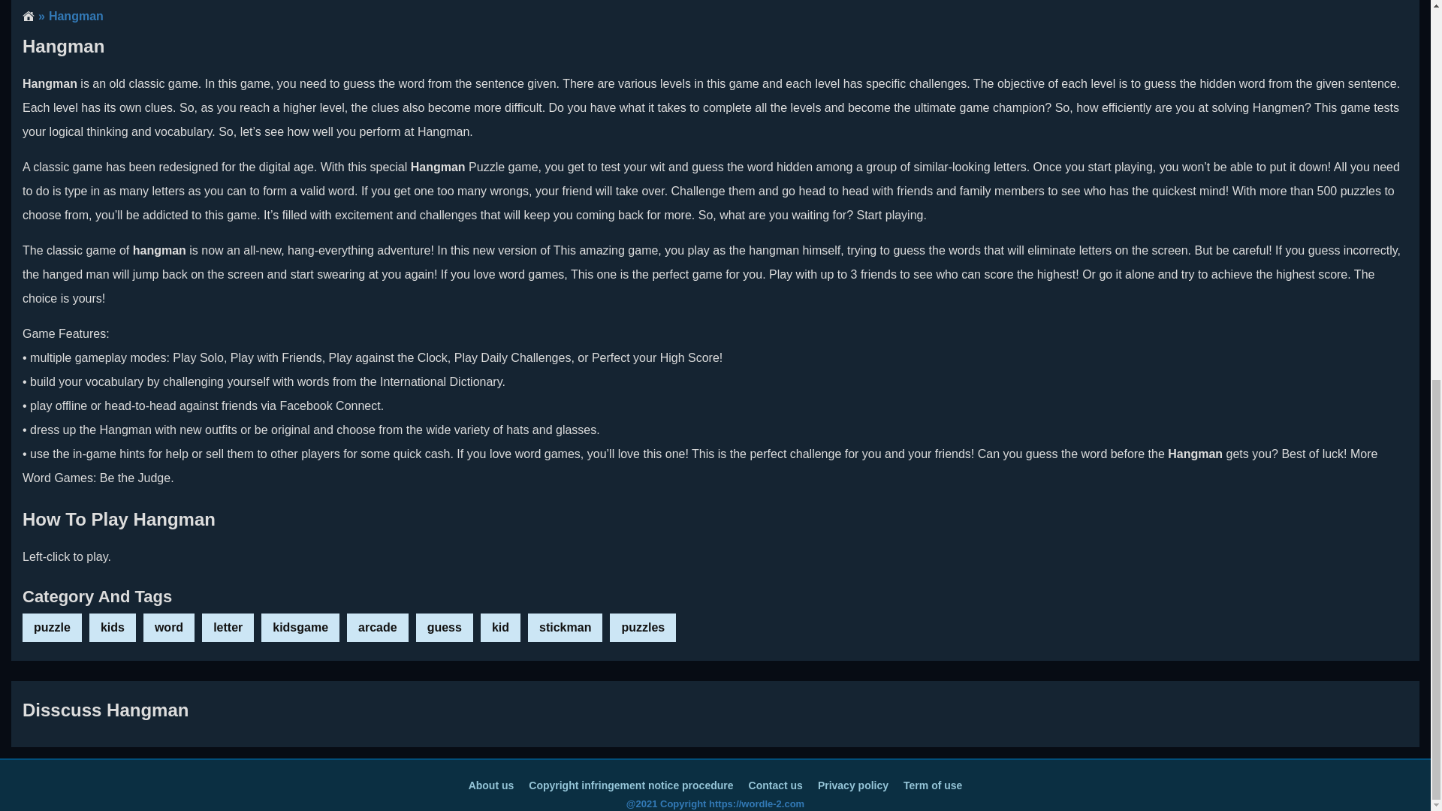  I want to click on word, so click(168, 628).